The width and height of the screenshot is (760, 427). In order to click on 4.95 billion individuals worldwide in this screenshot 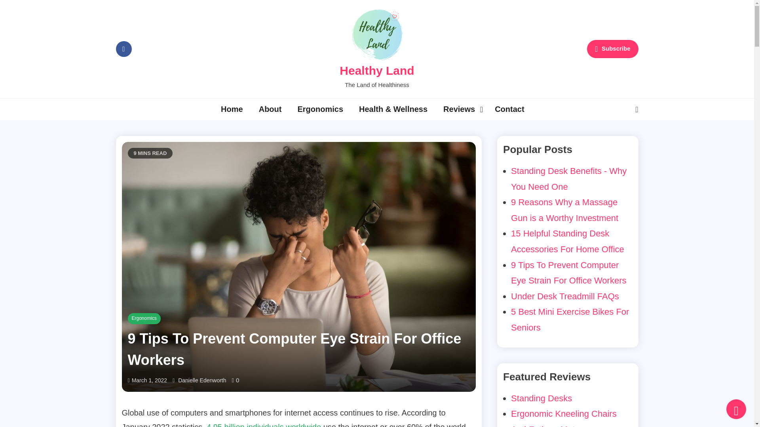, I will do `click(264, 425)`.